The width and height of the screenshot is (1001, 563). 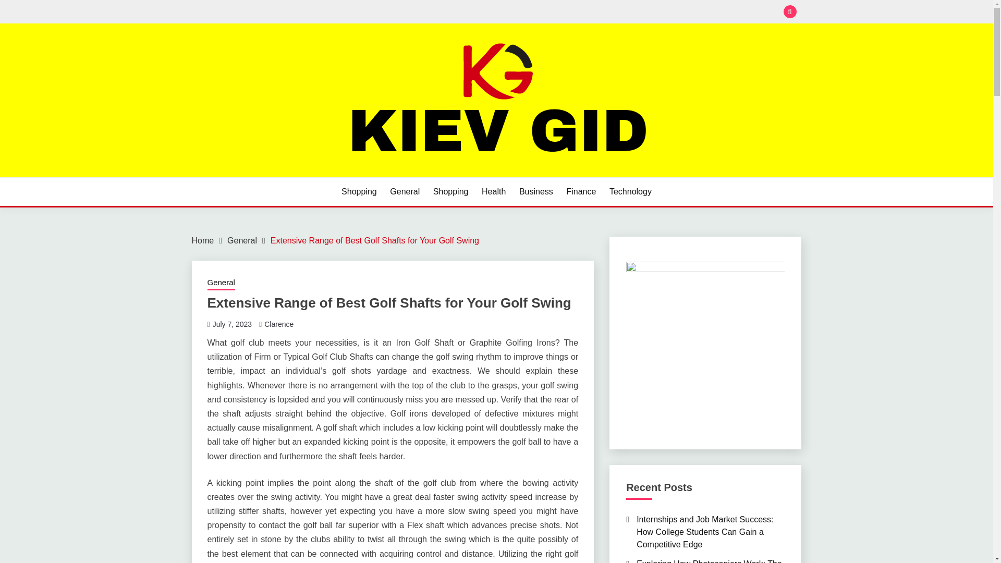 I want to click on KIEV GID, so click(x=234, y=176).